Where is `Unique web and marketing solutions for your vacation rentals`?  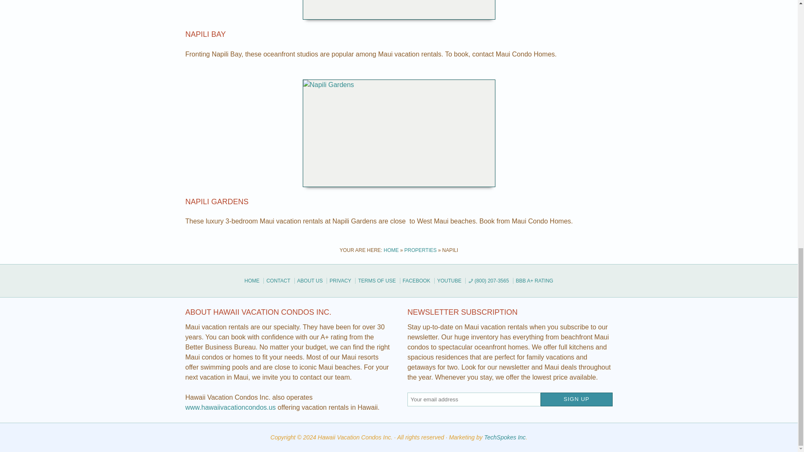
Unique web and marketing solutions for your vacation rentals is located at coordinates (505, 437).